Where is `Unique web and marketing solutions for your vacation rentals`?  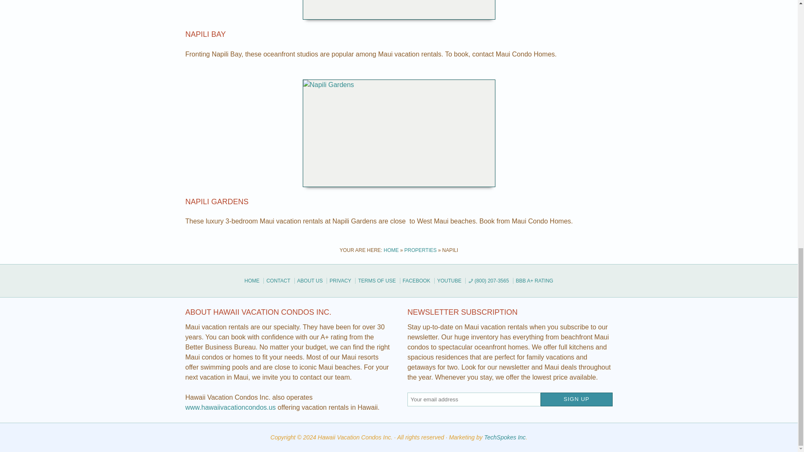
Unique web and marketing solutions for your vacation rentals is located at coordinates (505, 437).